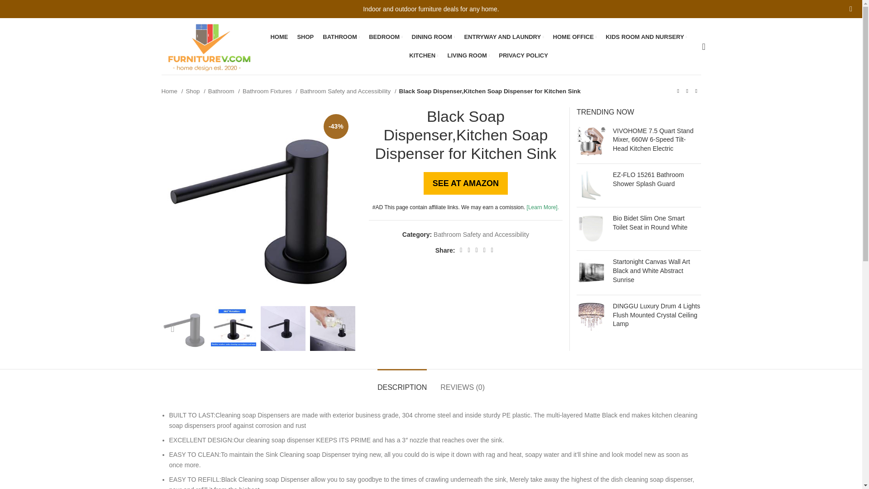 This screenshot has width=869, height=489. I want to click on Home, so click(172, 91).